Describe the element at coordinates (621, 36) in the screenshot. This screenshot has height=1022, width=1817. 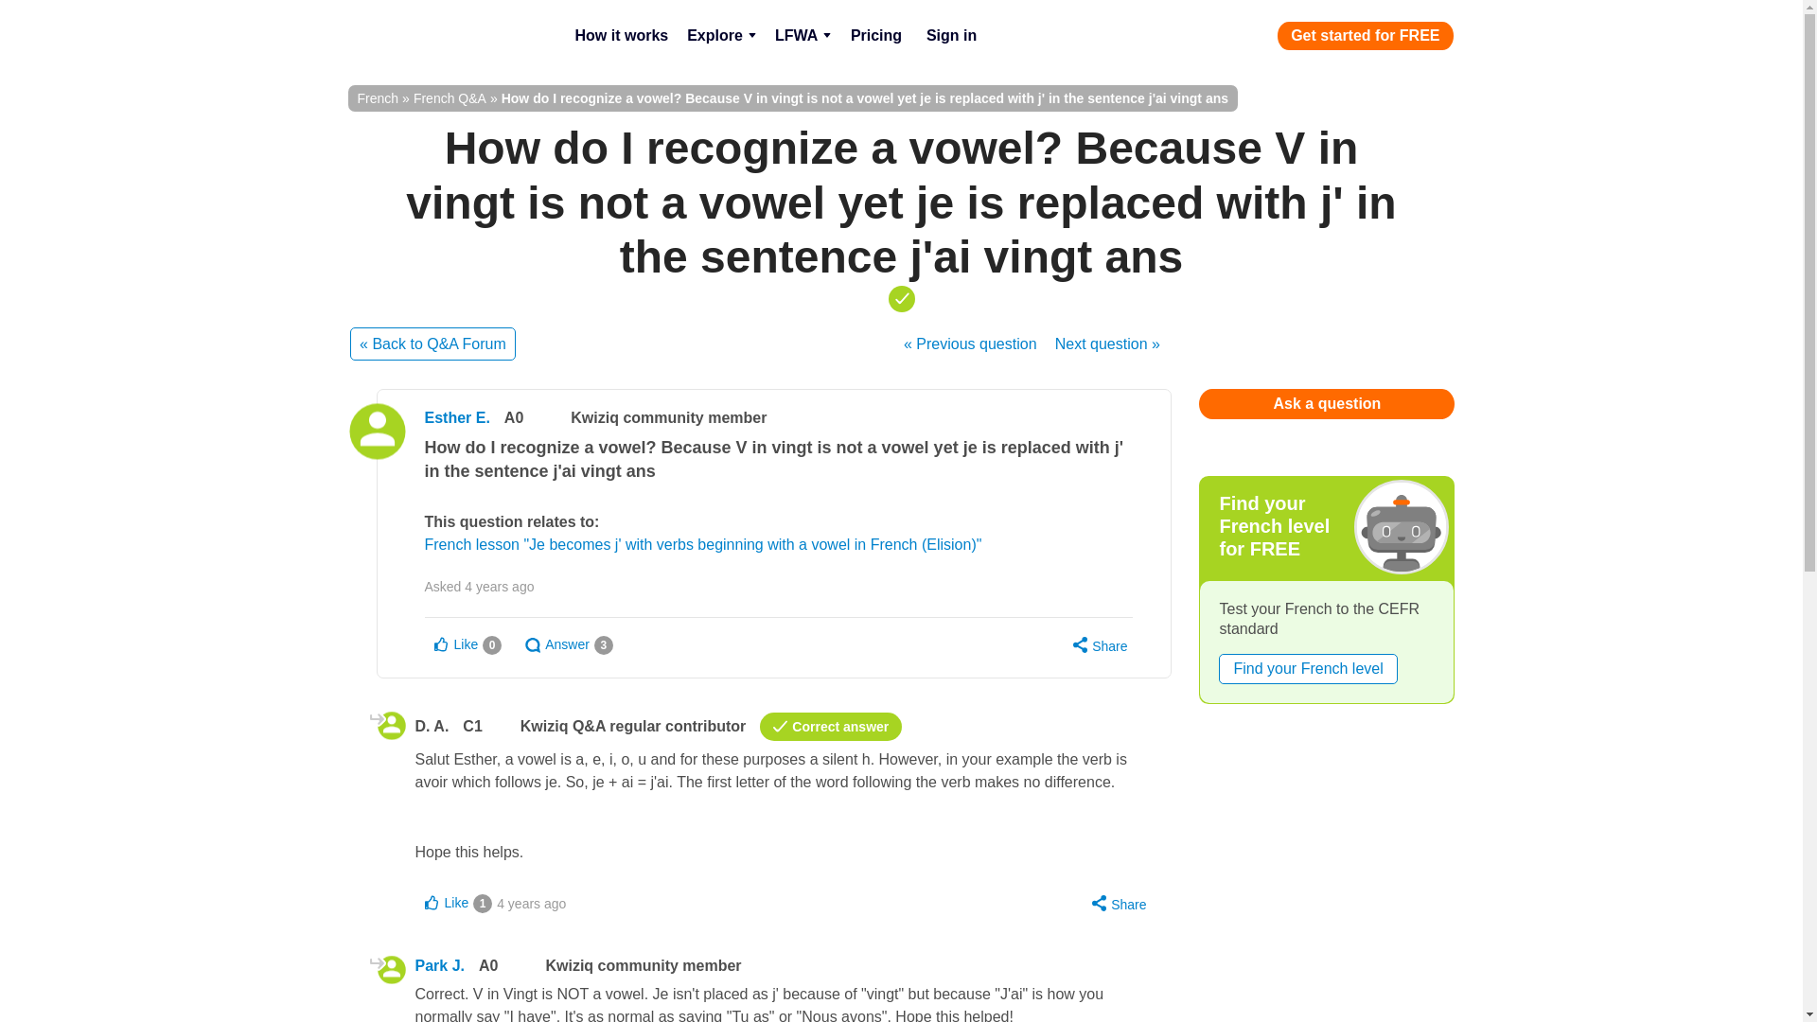
I see `How it works` at that location.